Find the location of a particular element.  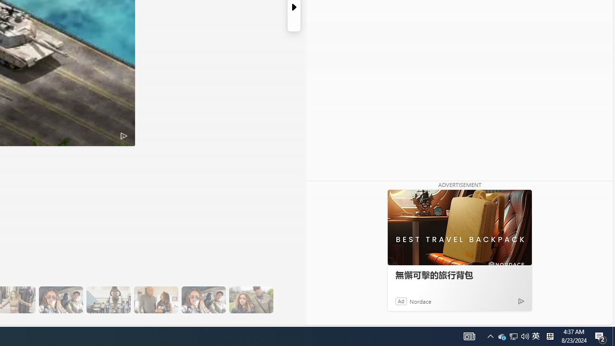

20 Overall, It Will Improve Your Health is located at coordinates (251, 300).